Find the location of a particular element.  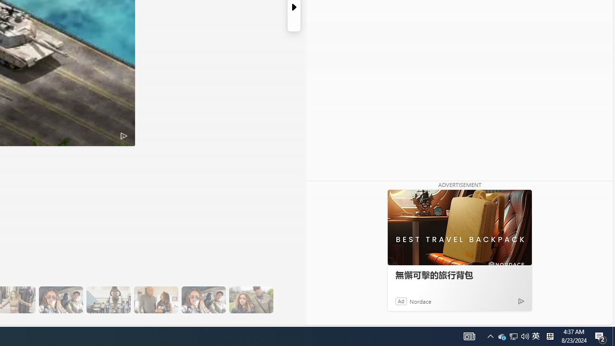

20 Overall, It Will Improve Your Health is located at coordinates (251, 300).